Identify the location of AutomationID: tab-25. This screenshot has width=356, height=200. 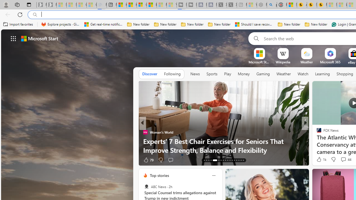
(234, 160).